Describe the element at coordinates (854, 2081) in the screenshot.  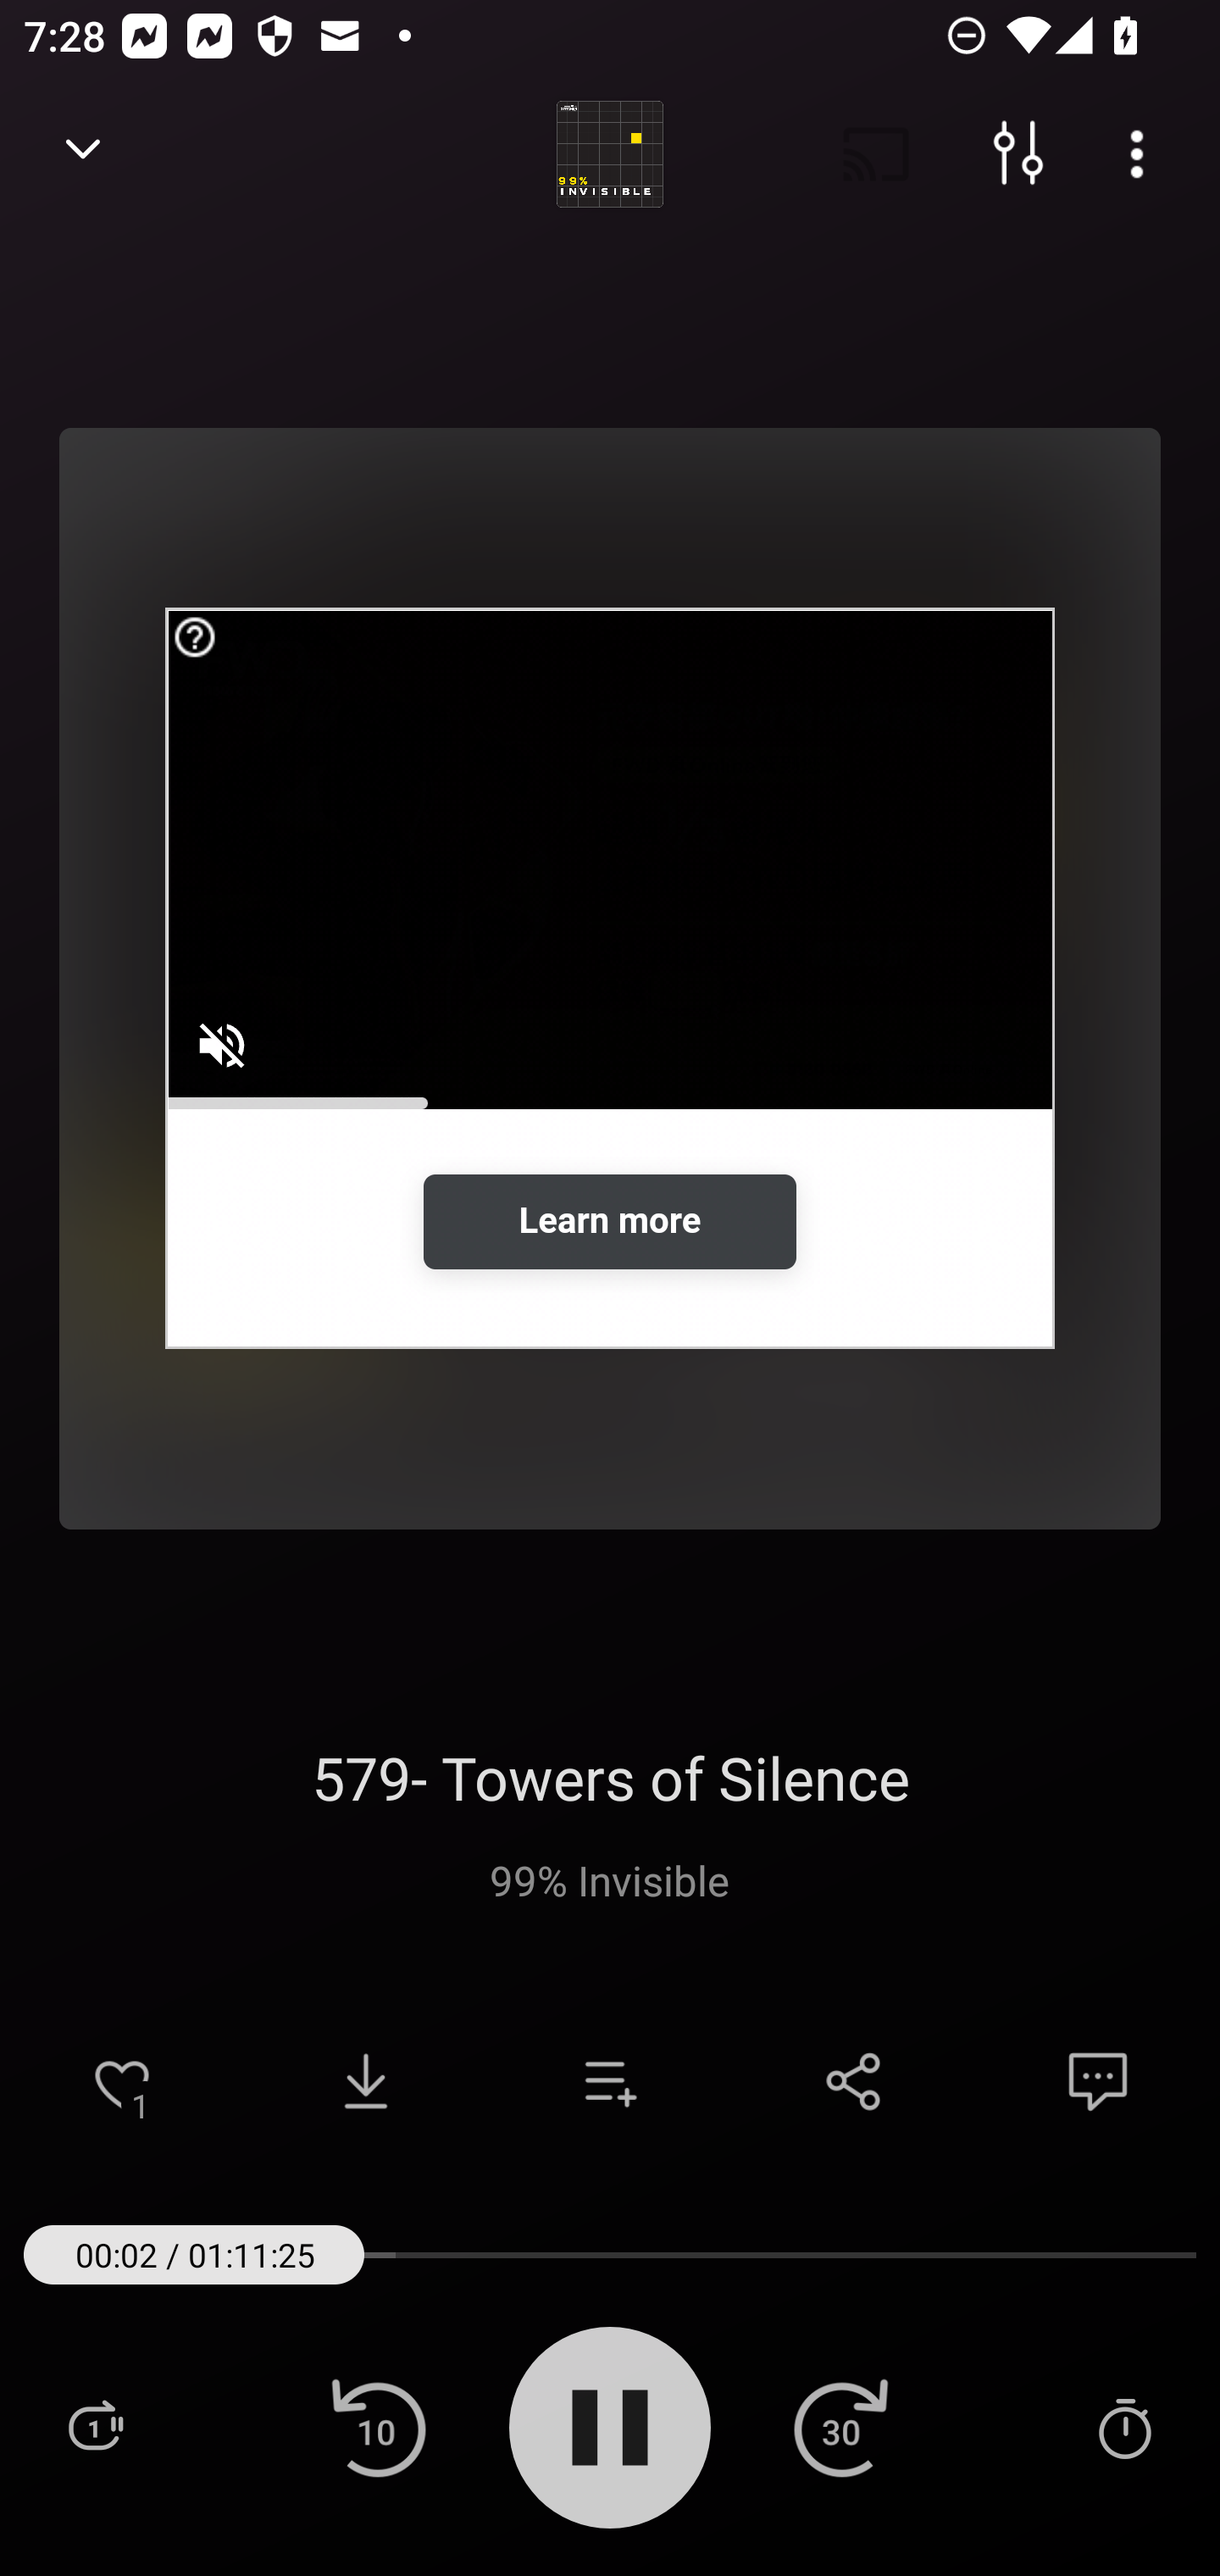
I see `Share` at that location.